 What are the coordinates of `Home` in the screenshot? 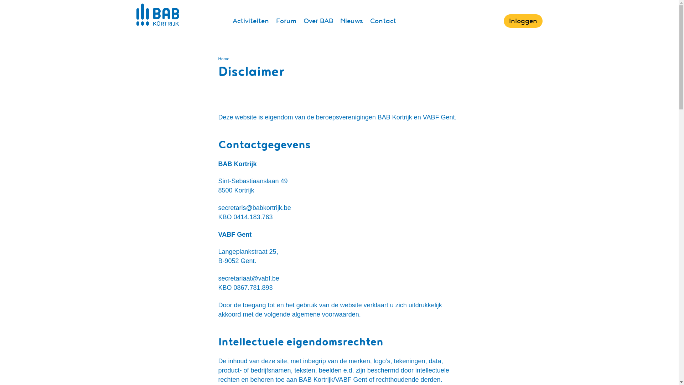 It's located at (224, 58).